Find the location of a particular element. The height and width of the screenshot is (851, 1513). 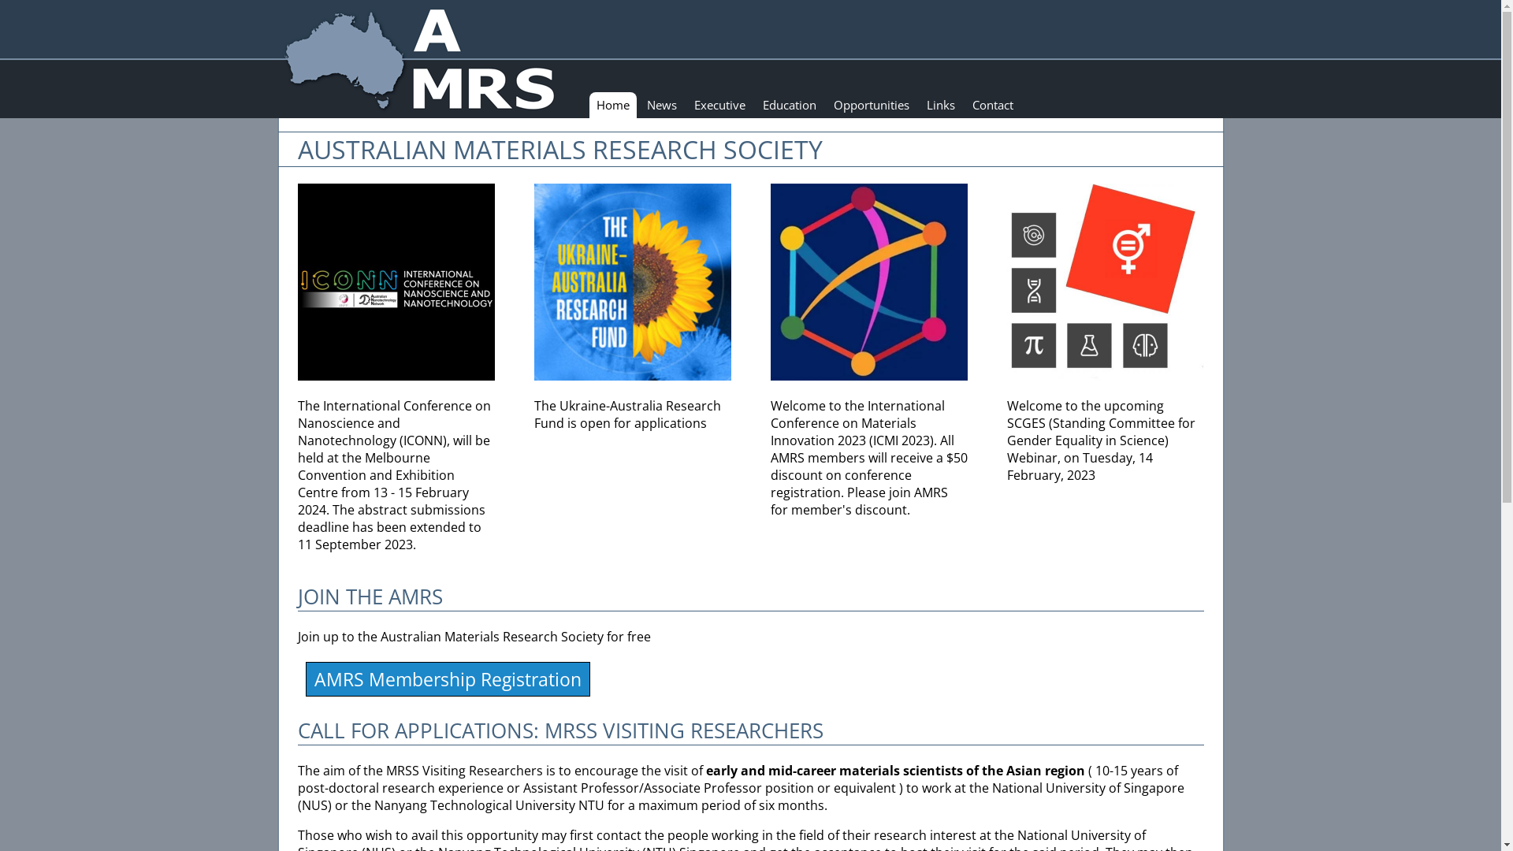

Opportunities is located at coordinates (871, 106).